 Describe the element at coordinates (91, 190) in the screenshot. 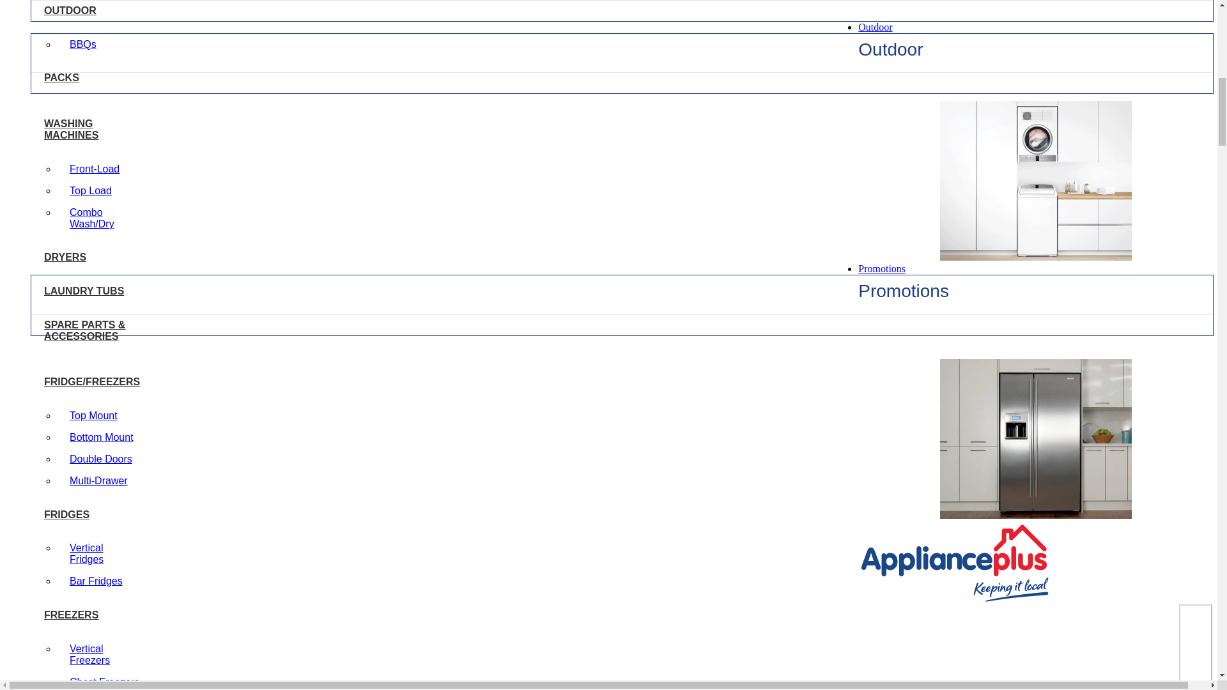

I see `Top Load` at that location.